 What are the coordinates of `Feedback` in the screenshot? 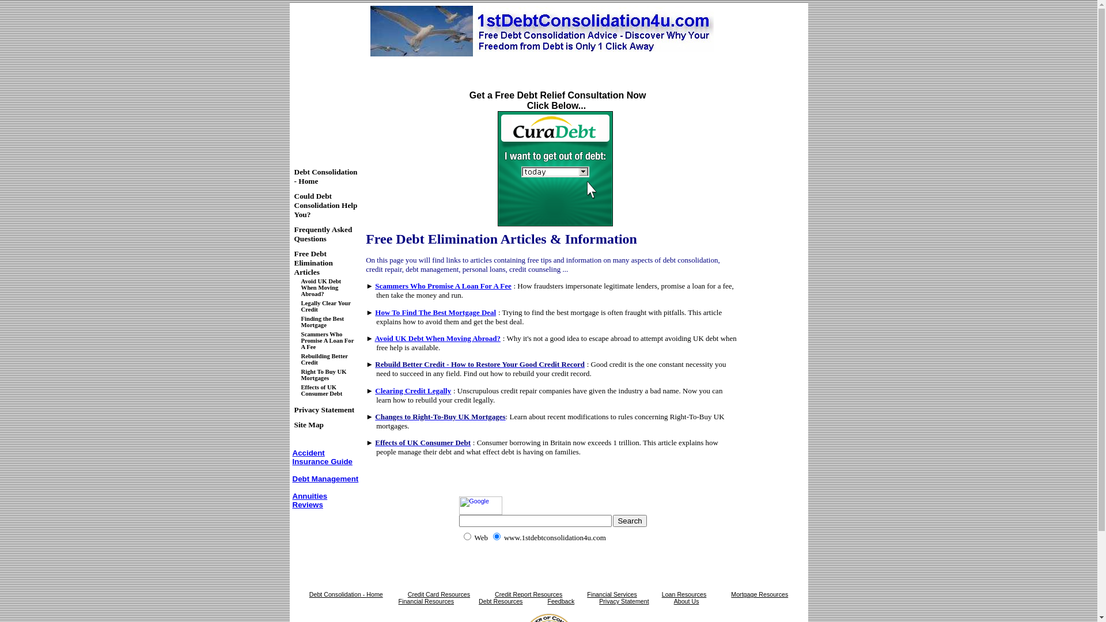 It's located at (561, 601).